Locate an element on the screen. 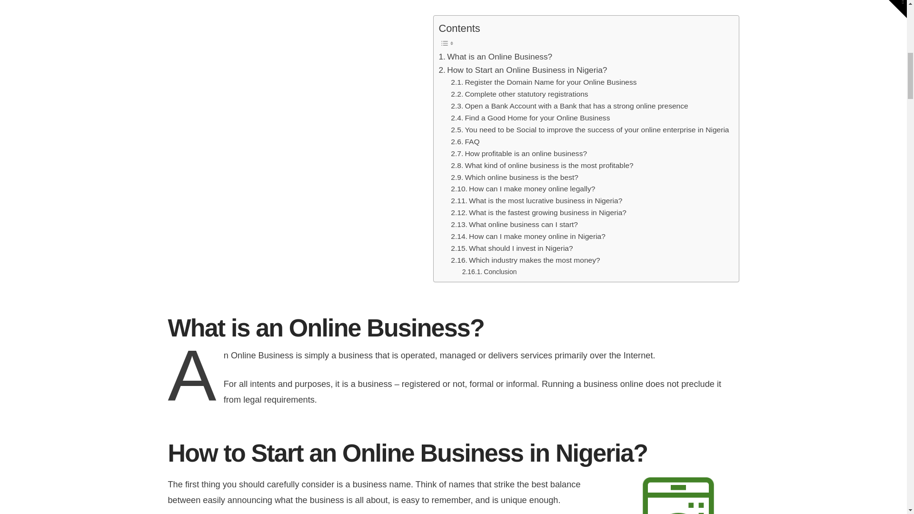 This screenshot has width=914, height=514. What is an Online Business? is located at coordinates (495, 57).